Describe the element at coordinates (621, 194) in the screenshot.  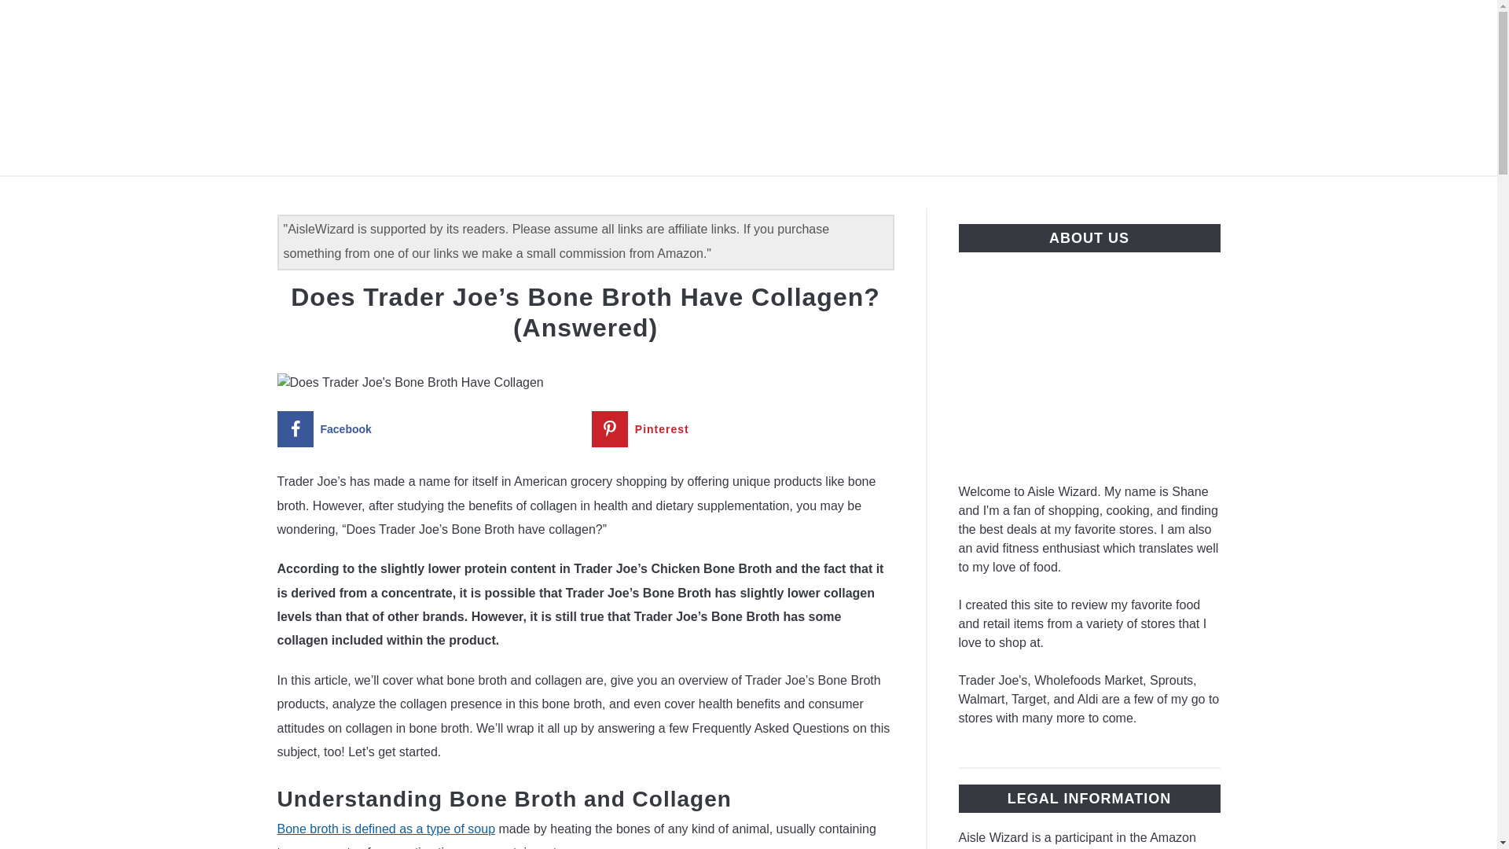
I see `STORES` at that location.